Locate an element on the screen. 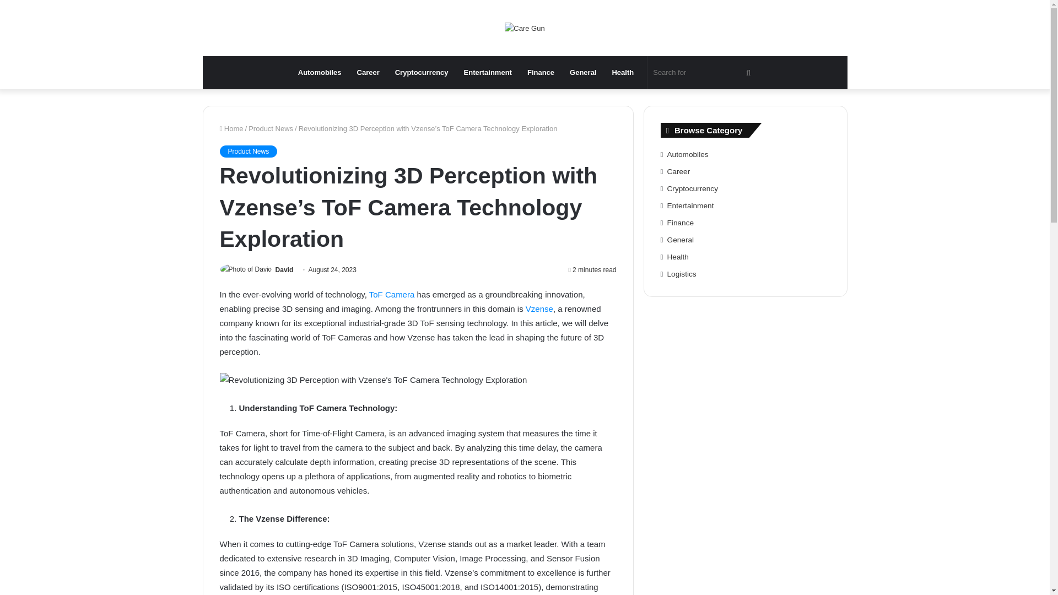 The width and height of the screenshot is (1058, 595). ToF Camera is located at coordinates (392, 294).